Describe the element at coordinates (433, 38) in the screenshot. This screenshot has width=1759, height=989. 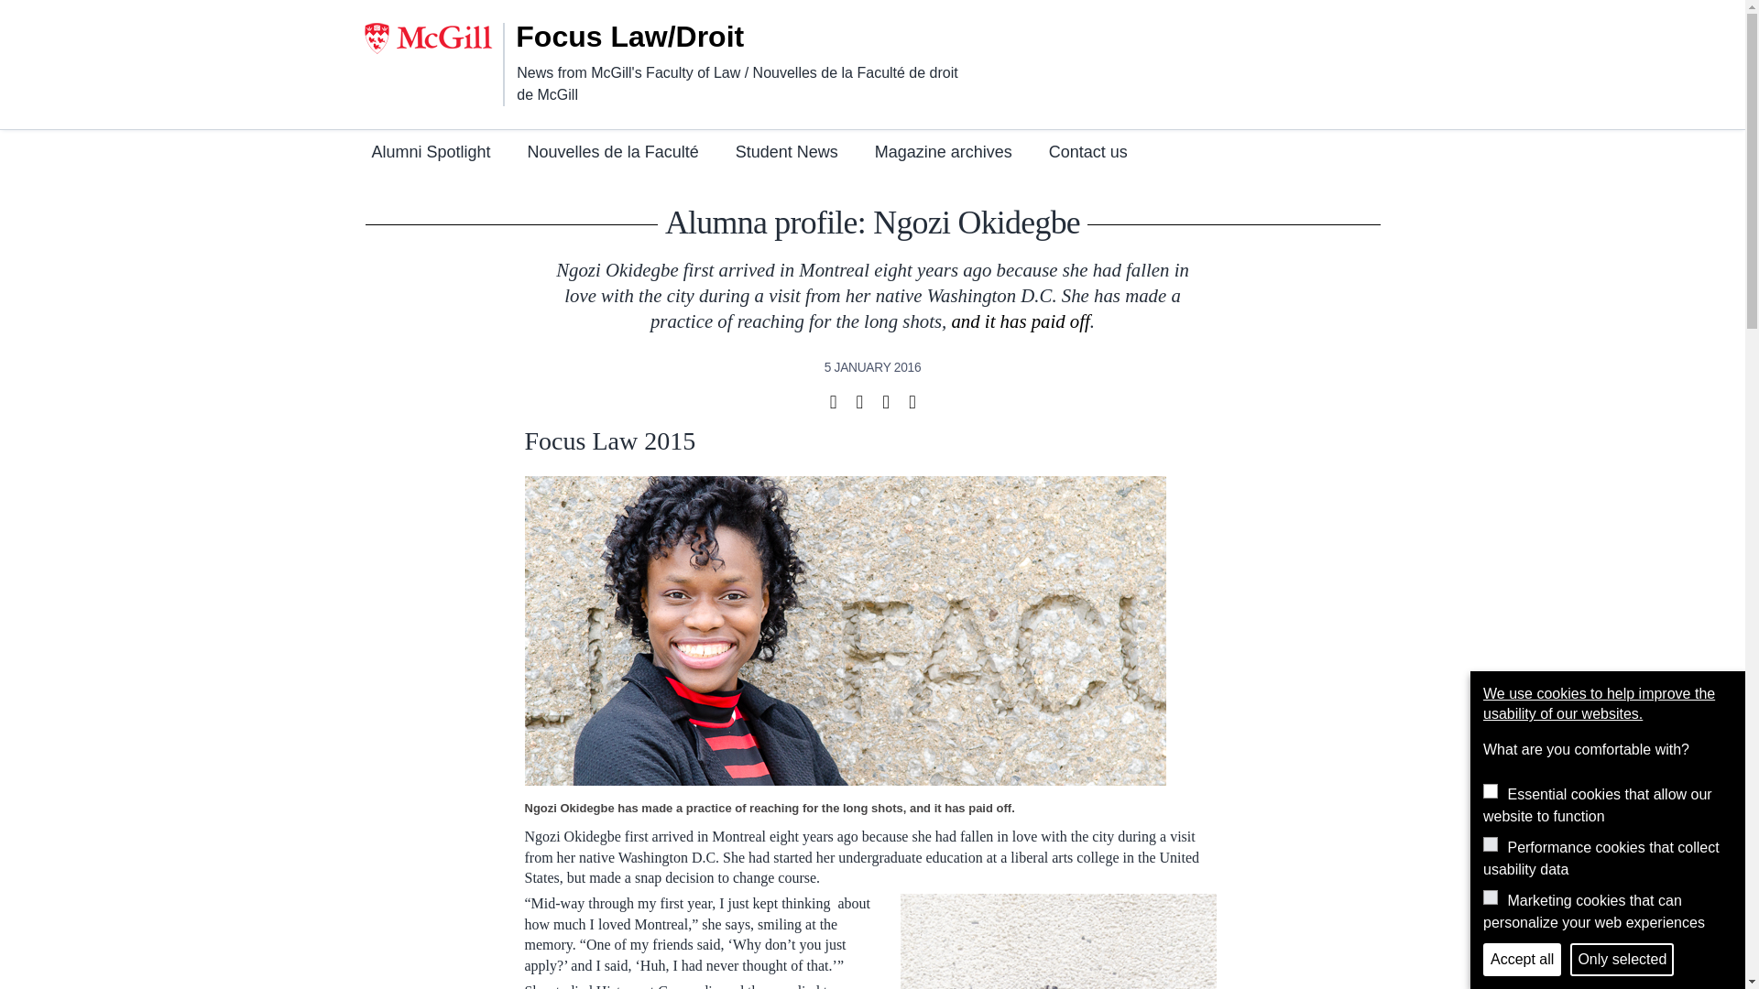
I see `McGill University` at that location.